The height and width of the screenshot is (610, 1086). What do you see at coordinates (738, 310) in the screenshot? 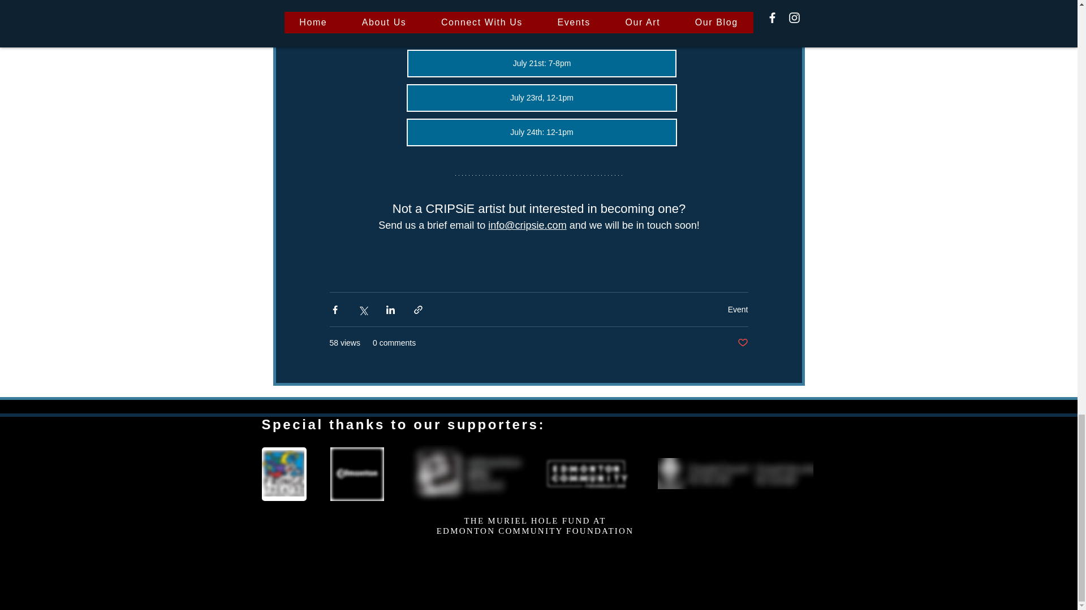
I see `Event` at bounding box center [738, 310].